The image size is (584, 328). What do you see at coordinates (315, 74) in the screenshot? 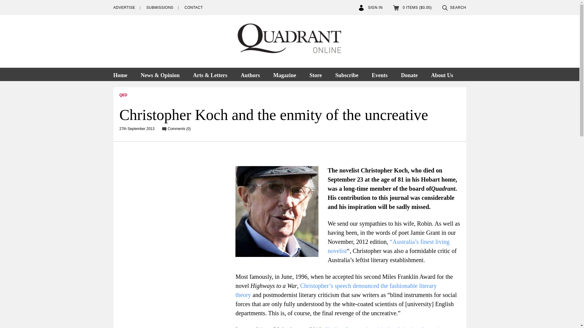
I see `Store` at bounding box center [315, 74].